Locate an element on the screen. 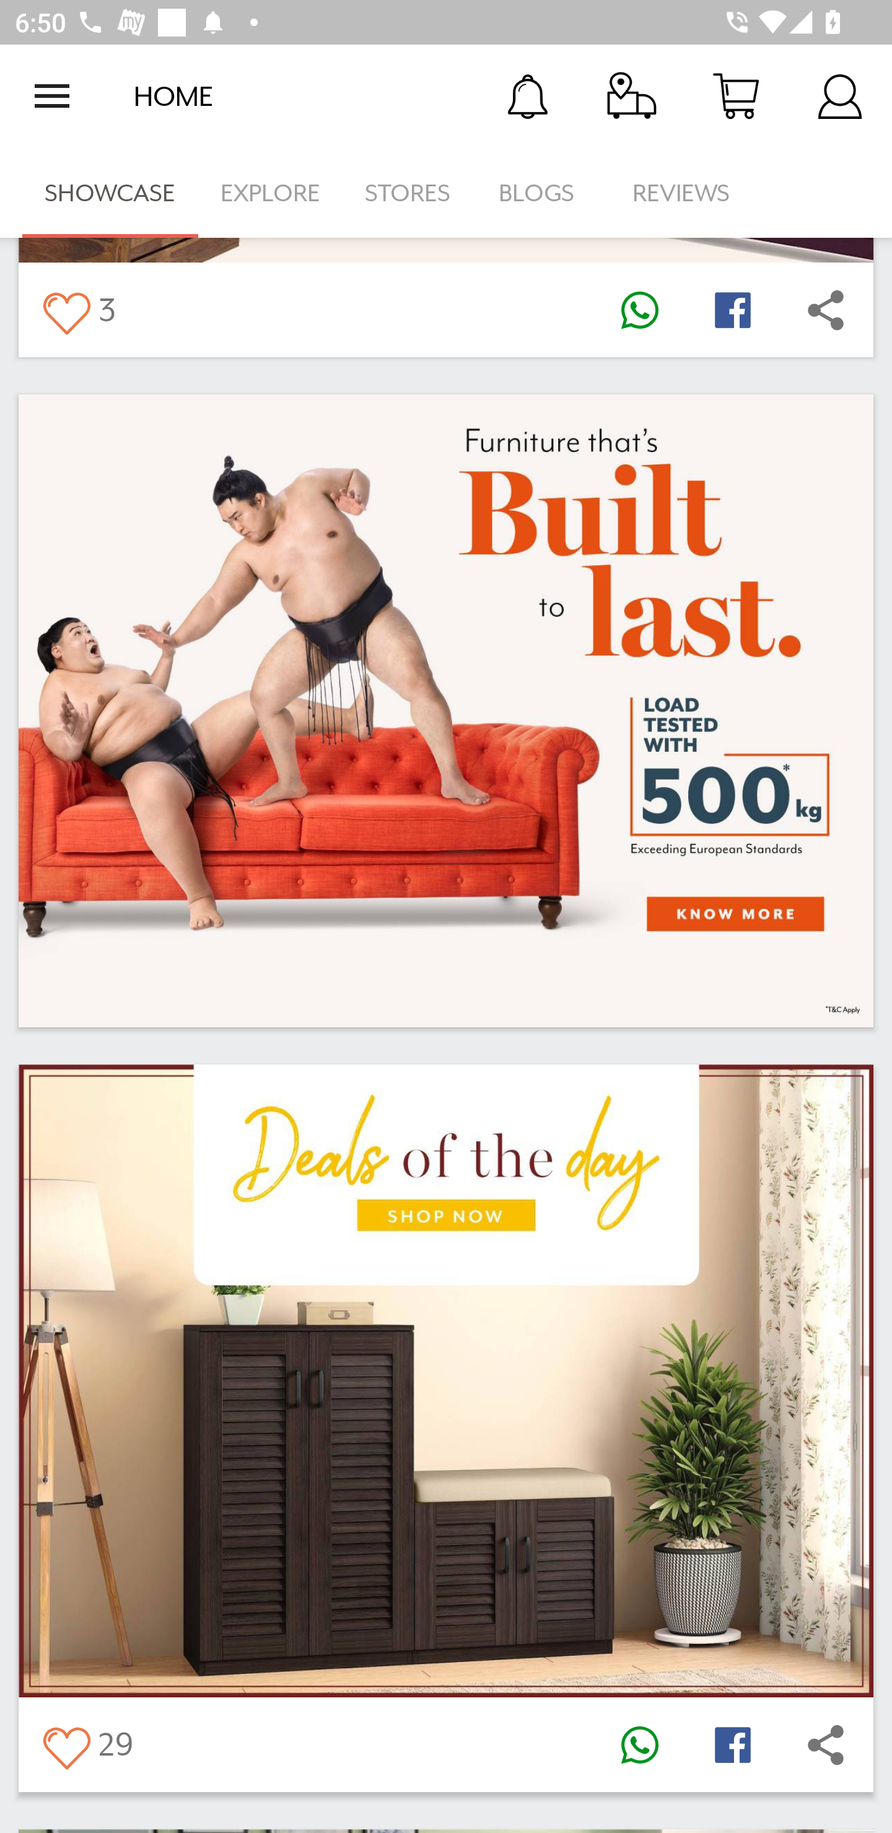   is located at coordinates (66, 310).